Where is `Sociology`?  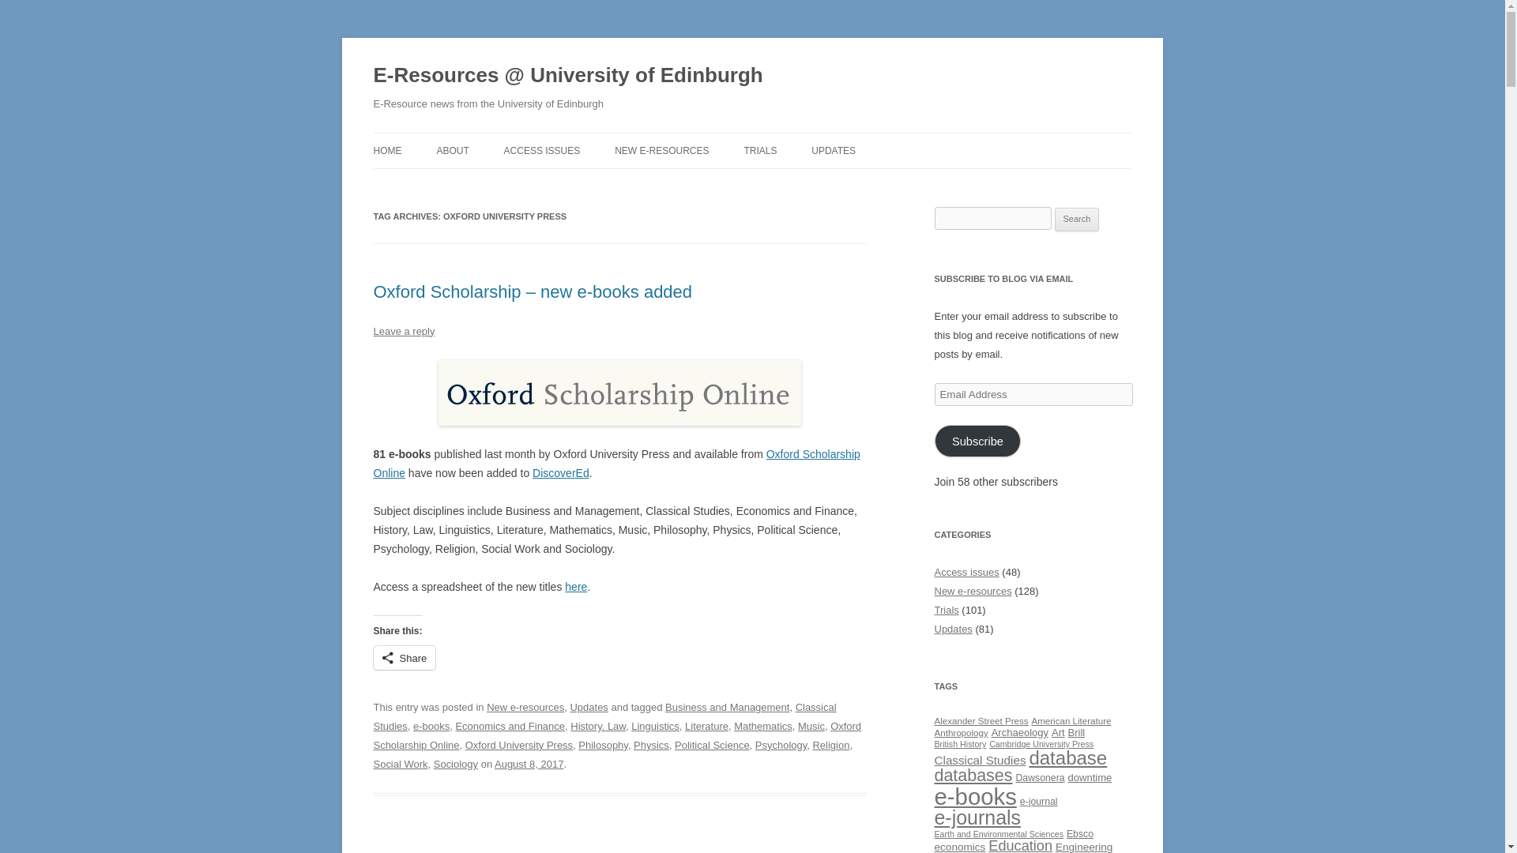 Sociology is located at coordinates (455, 765).